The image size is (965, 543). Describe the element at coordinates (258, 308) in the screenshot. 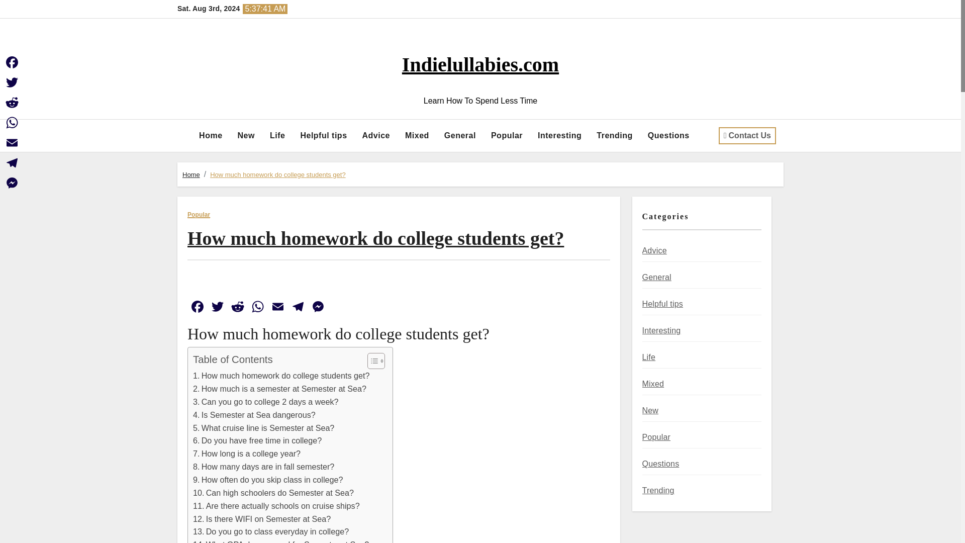

I see `WhatsApp` at that location.